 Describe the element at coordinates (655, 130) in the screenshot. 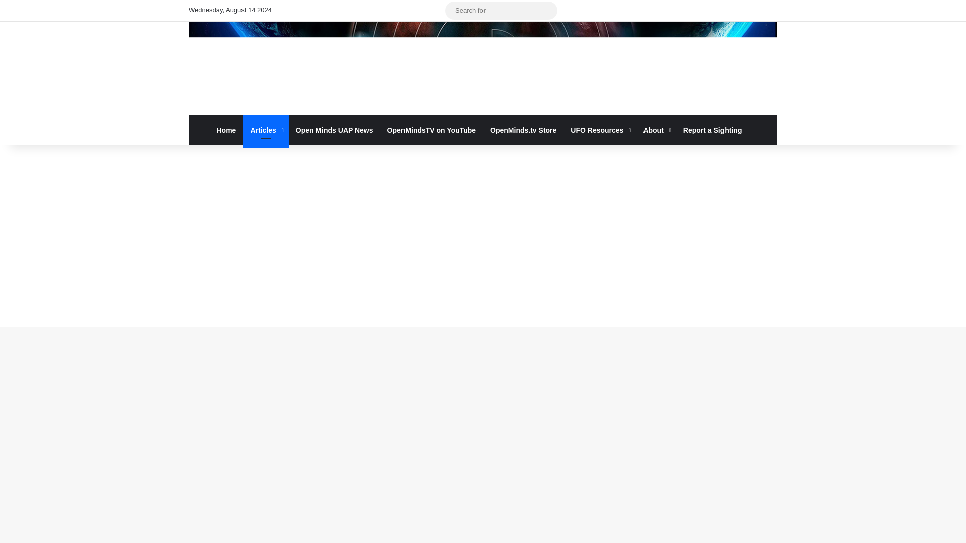

I see `About` at that location.